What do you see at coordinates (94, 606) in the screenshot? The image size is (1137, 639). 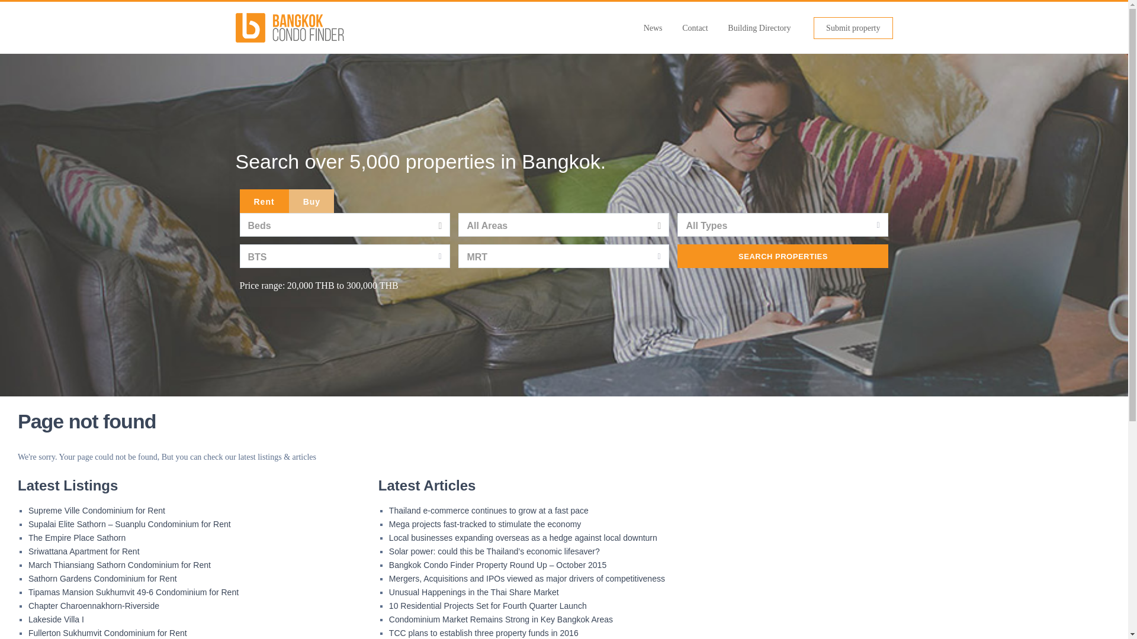 I see `Chapter Charoennakhorn-Riverside` at bounding box center [94, 606].